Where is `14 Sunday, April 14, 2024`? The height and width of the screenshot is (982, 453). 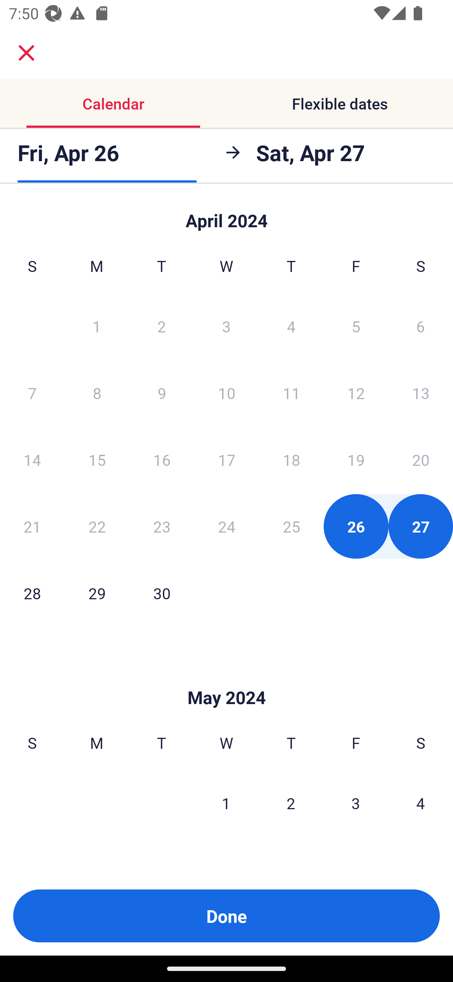
14 Sunday, April 14, 2024 is located at coordinates (32, 460).